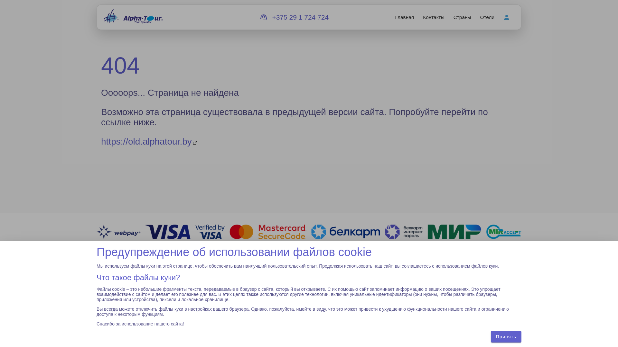 Image resolution: width=618 pixels, height=347 pixels. Describe the element at coordinates (300, 17) in the screenshot. I see `+375 29 1 724 724` at that location.